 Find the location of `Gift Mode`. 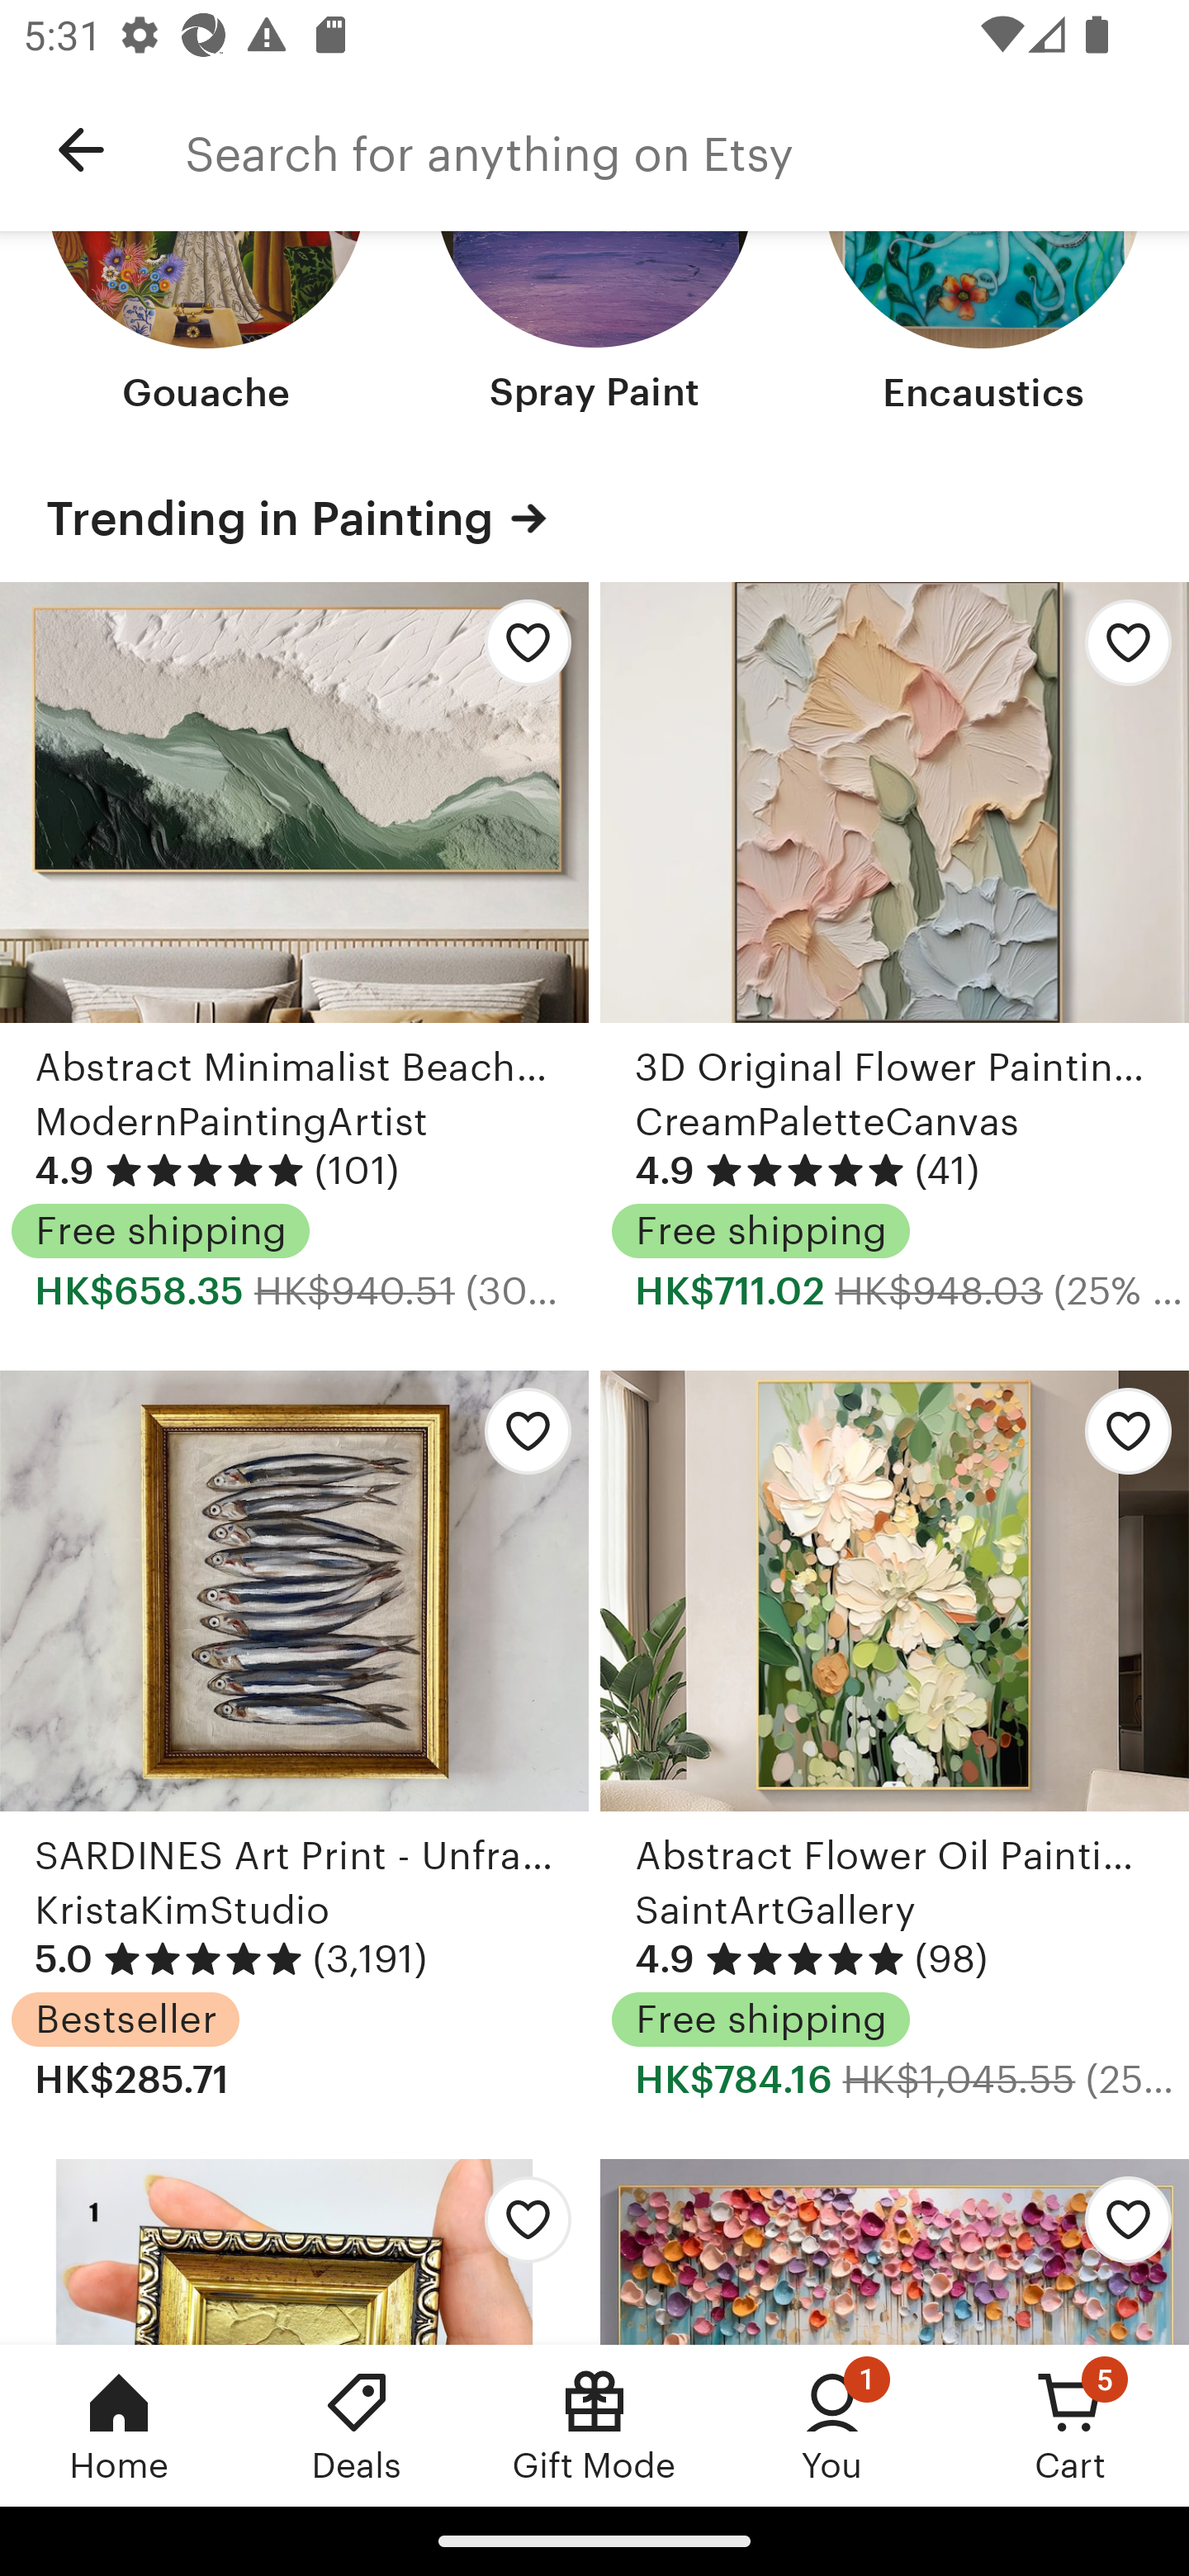

Gift Mode is located at coordinates (594, 2425).